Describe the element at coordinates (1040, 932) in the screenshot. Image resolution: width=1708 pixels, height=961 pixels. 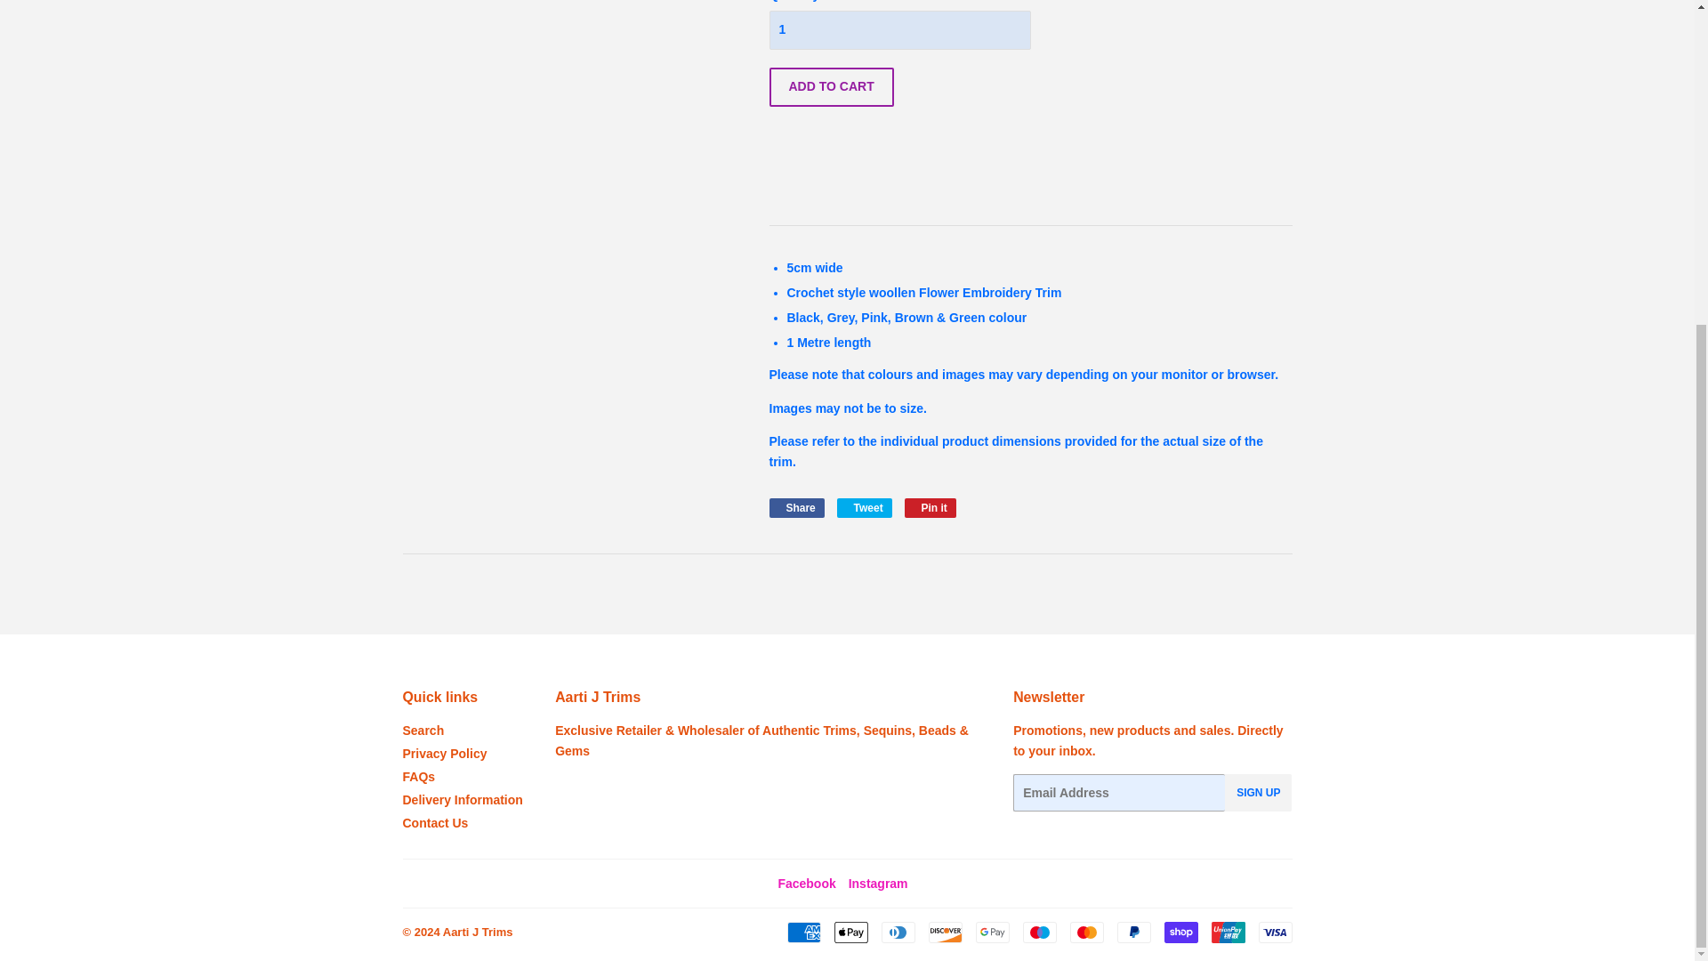
I see `Maestro` at that location.